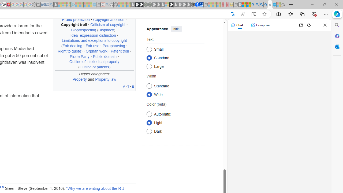 The width and height of the screenshot is (343, 193). Describe the element at coordinates (270, 5) in the screenshot. I see `Copyright troll - Wikipedia` at that location.